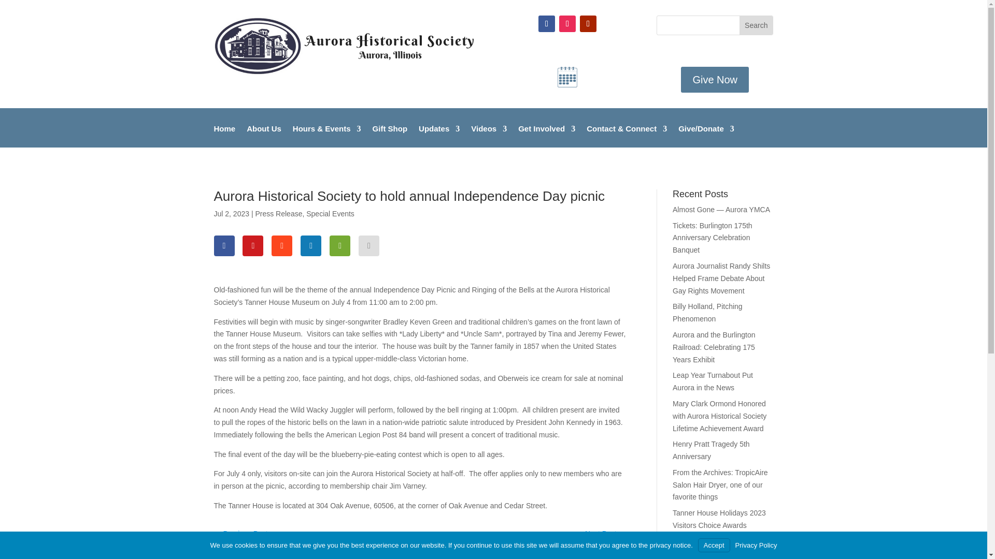 The height and width of the screenshot is (559, 995). Describe the element at coordinates (567, 24) in the screenshot. I see `Follow on Instagram` at that location.